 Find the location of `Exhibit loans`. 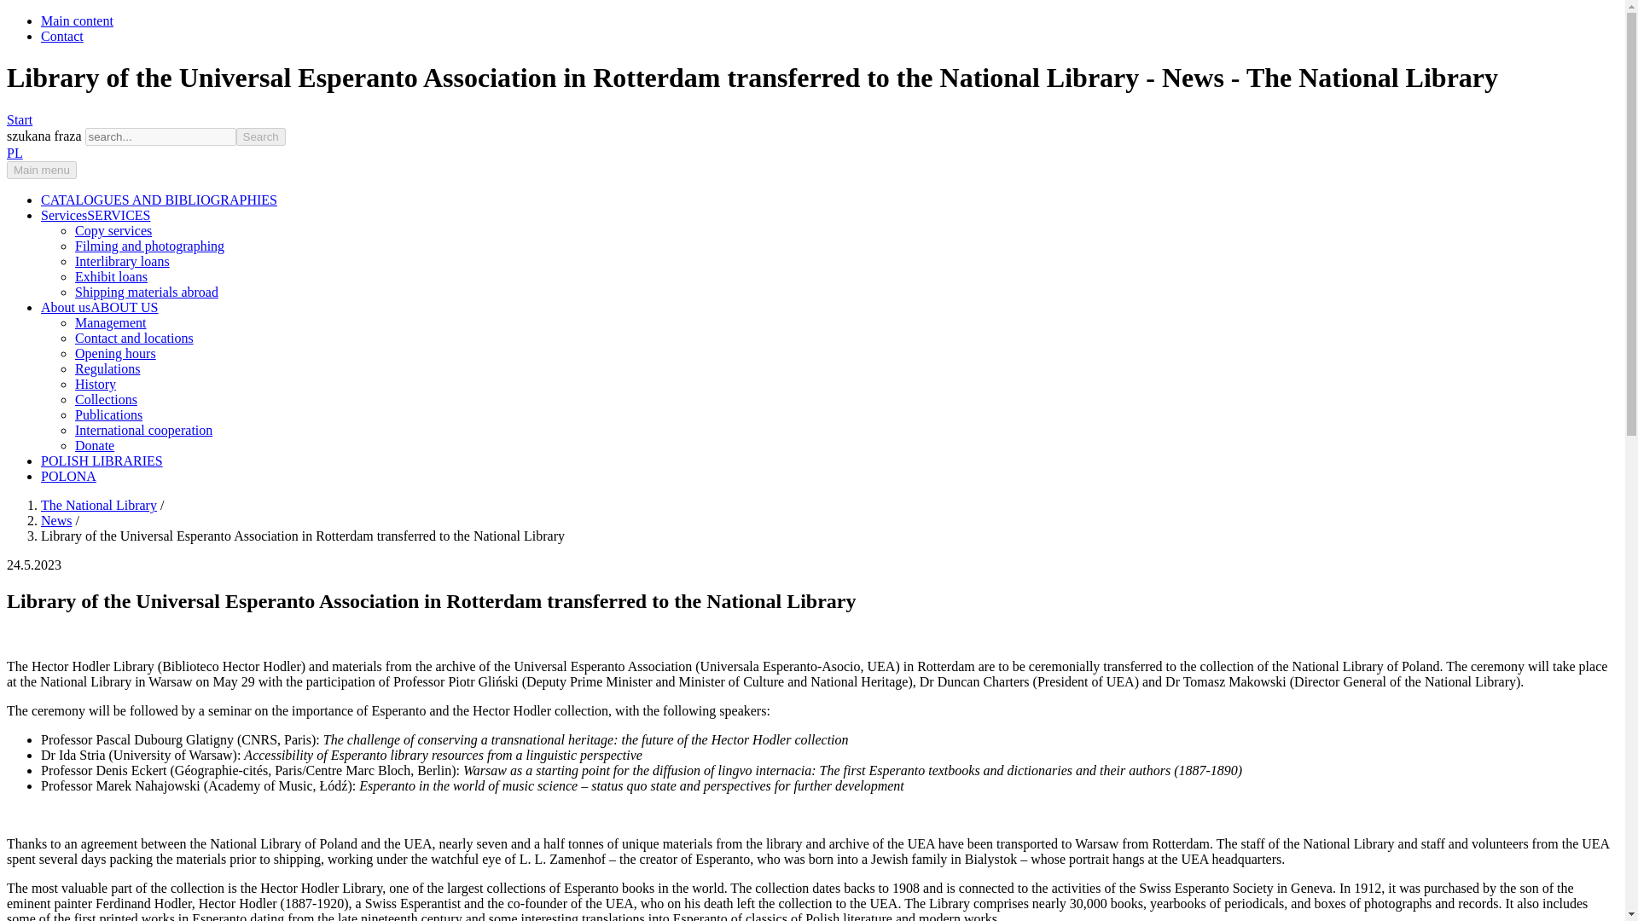

Exhibit loans is located at coordinates (111, 276).